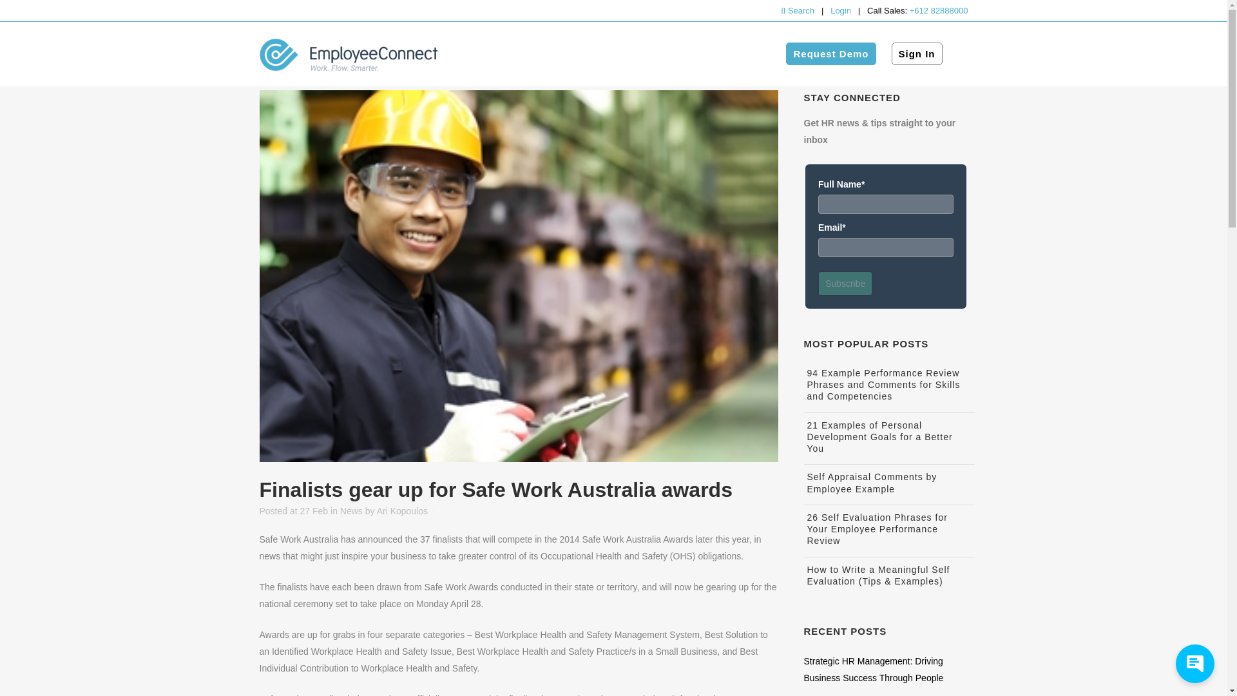 The width and height of the screenshot is (1237, 696). I want to click on Search, so click(798, 10).